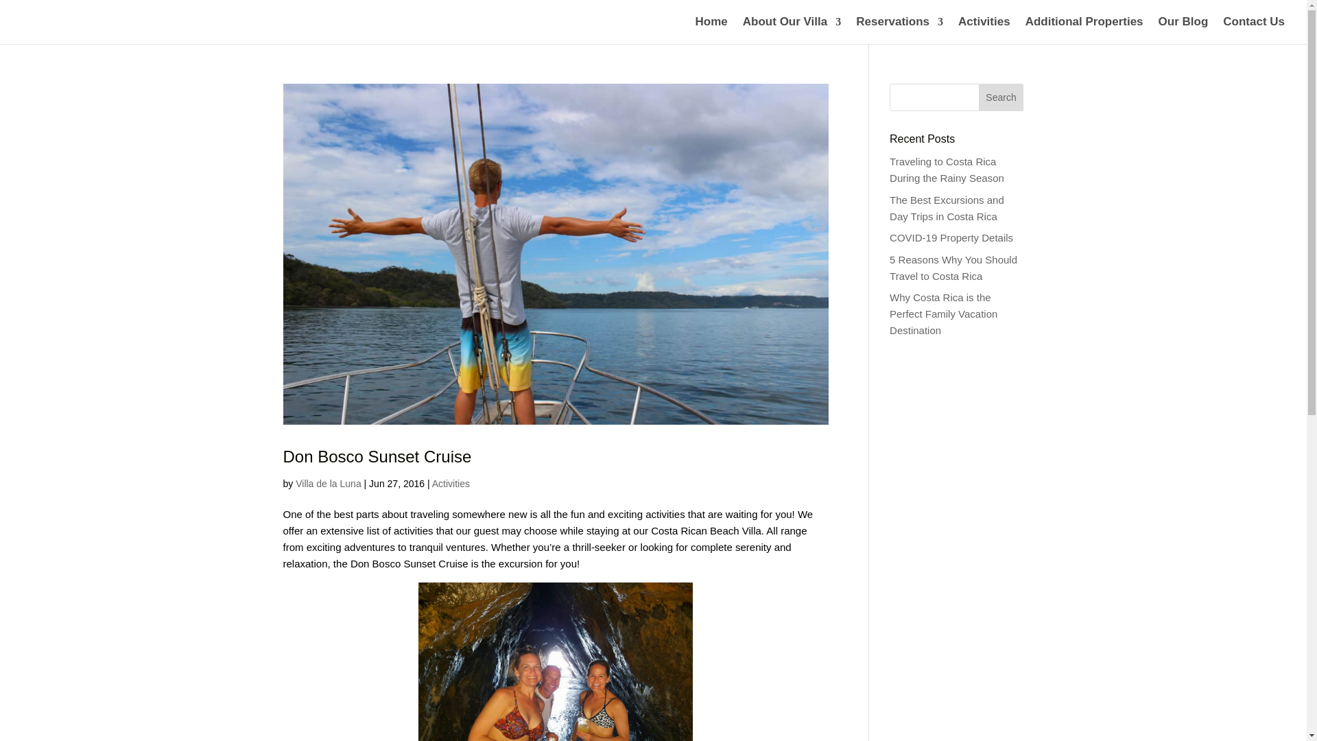  I want to click on Additional Properties, so click(1084, 30).